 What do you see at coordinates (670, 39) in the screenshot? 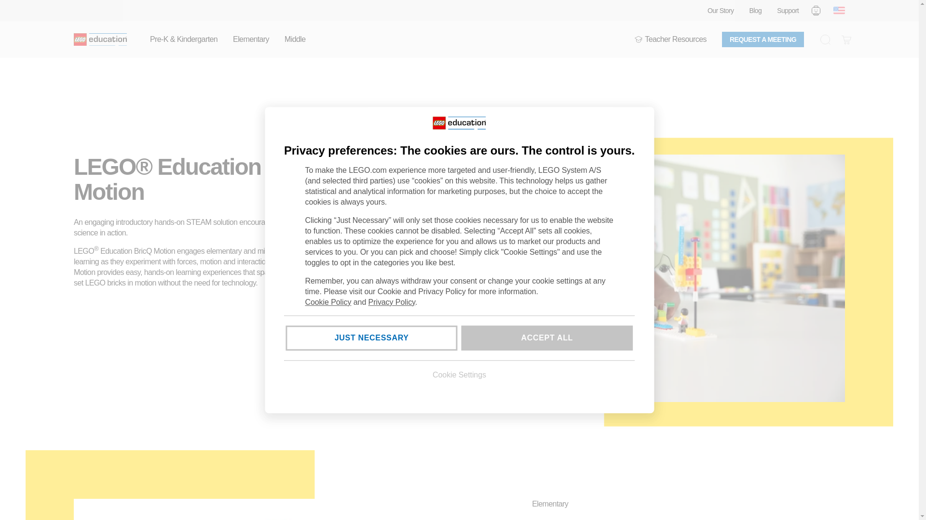
I see `Teacher Resources` at bounding box center [670, 39].